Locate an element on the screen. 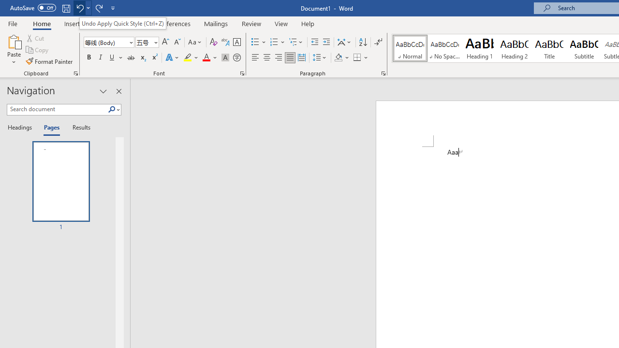 The image size is (619, 348). Task Pane Options is located at coordinates (103, 91).